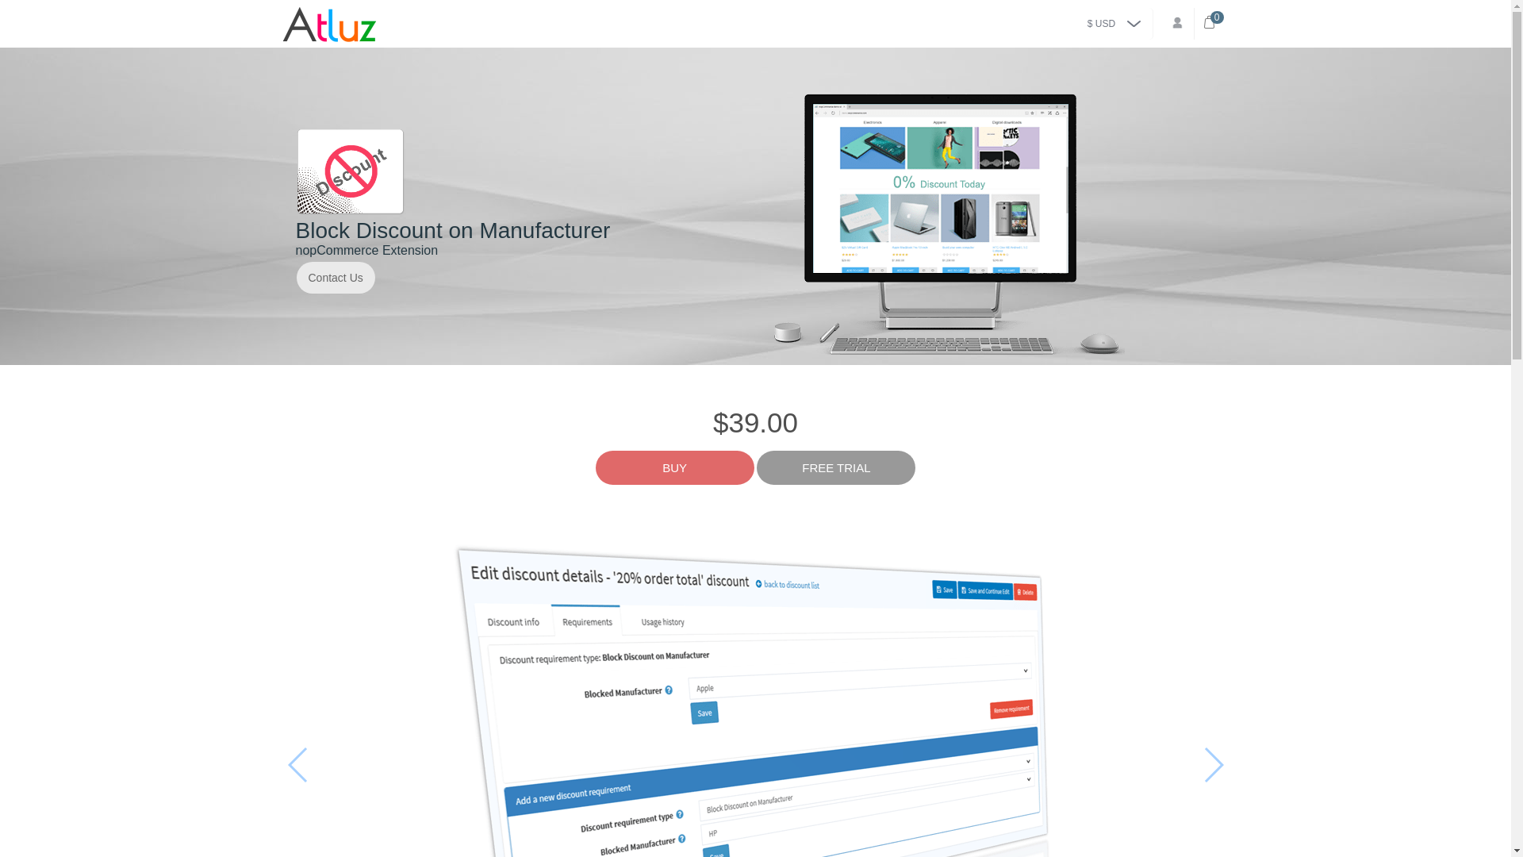  I want to click on 0, so click(1213, 22).